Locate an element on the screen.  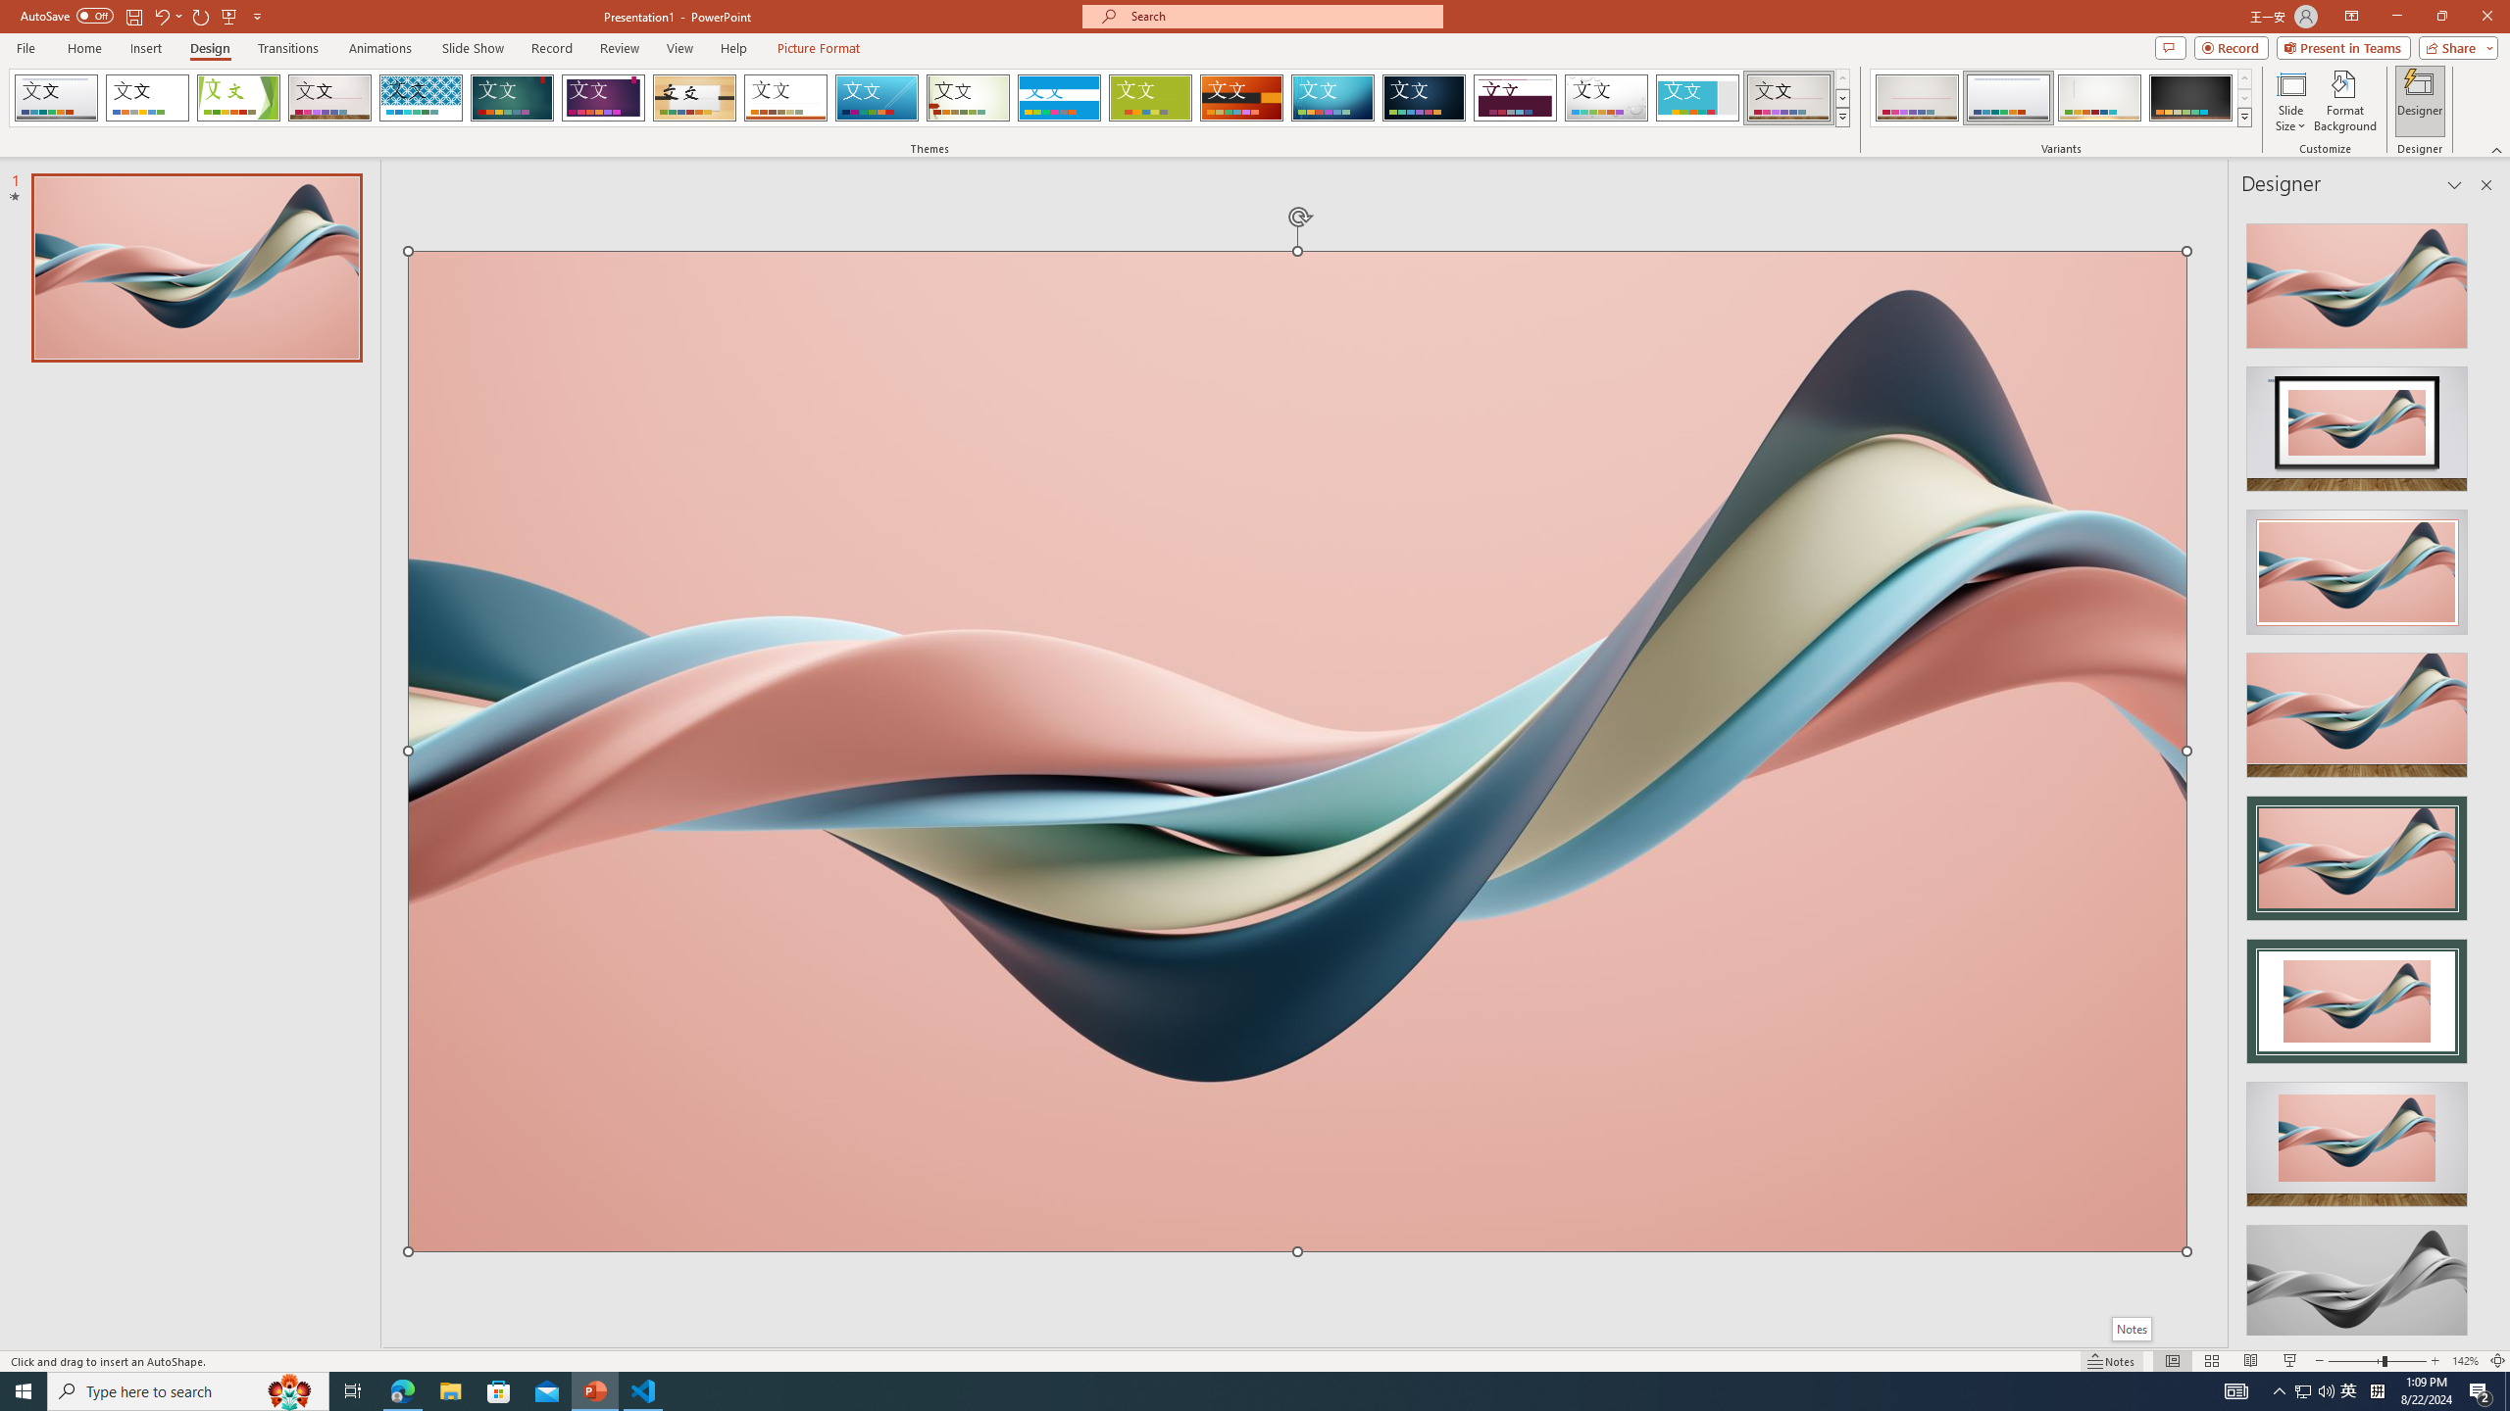
Wavy 3D art is located at coordinates (1297, 751).